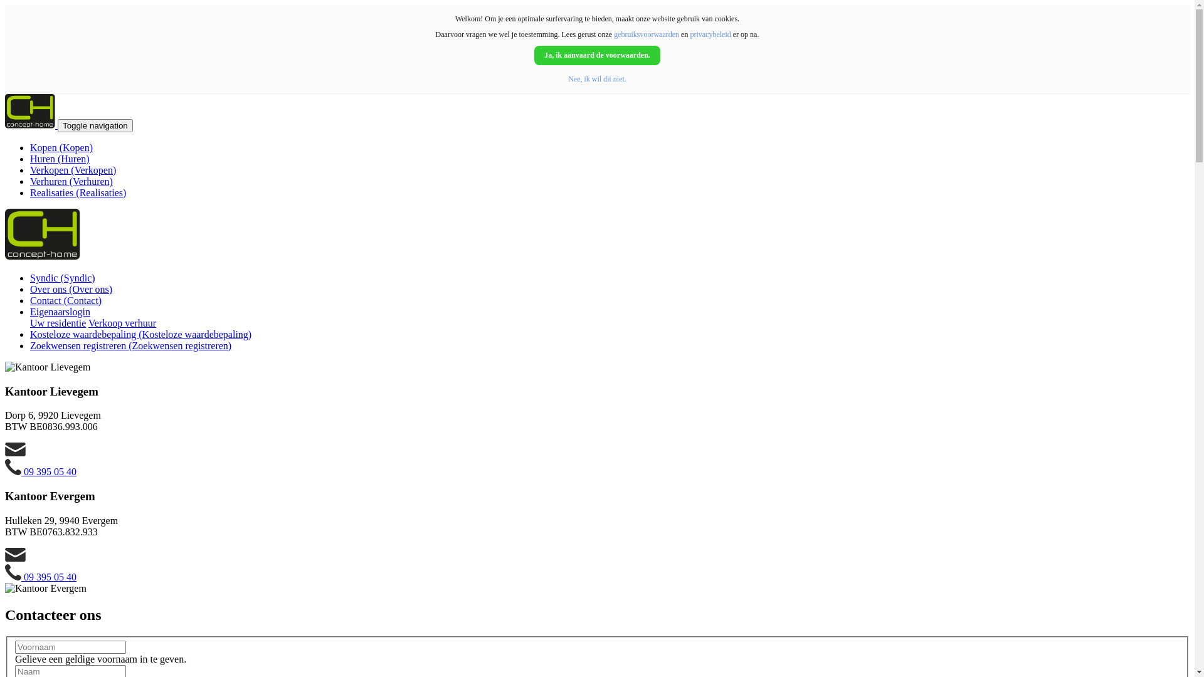 This screenshot has width=1204, height=677. What do you see at coordinates (60, 312) in the screenshot?
I see `Eigenaarslogin` at bounding box center [60, 312].